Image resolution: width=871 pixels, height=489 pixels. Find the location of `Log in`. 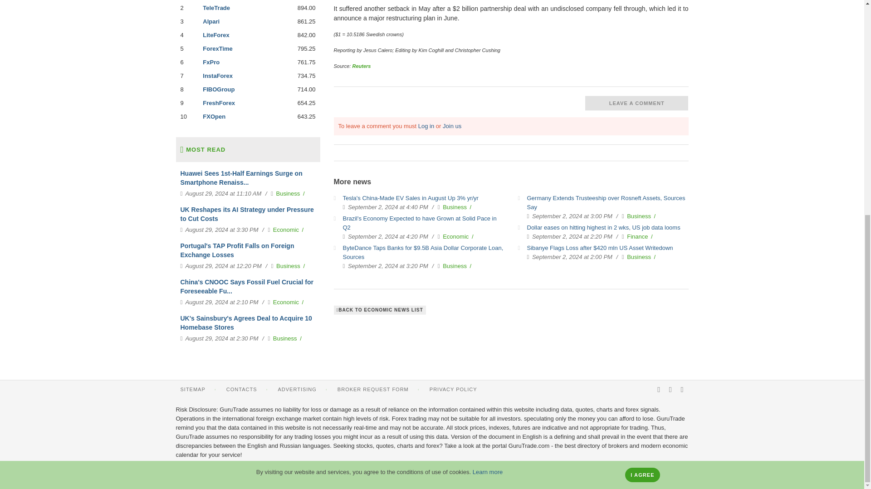

Log in is located at coordinates (426, 126).